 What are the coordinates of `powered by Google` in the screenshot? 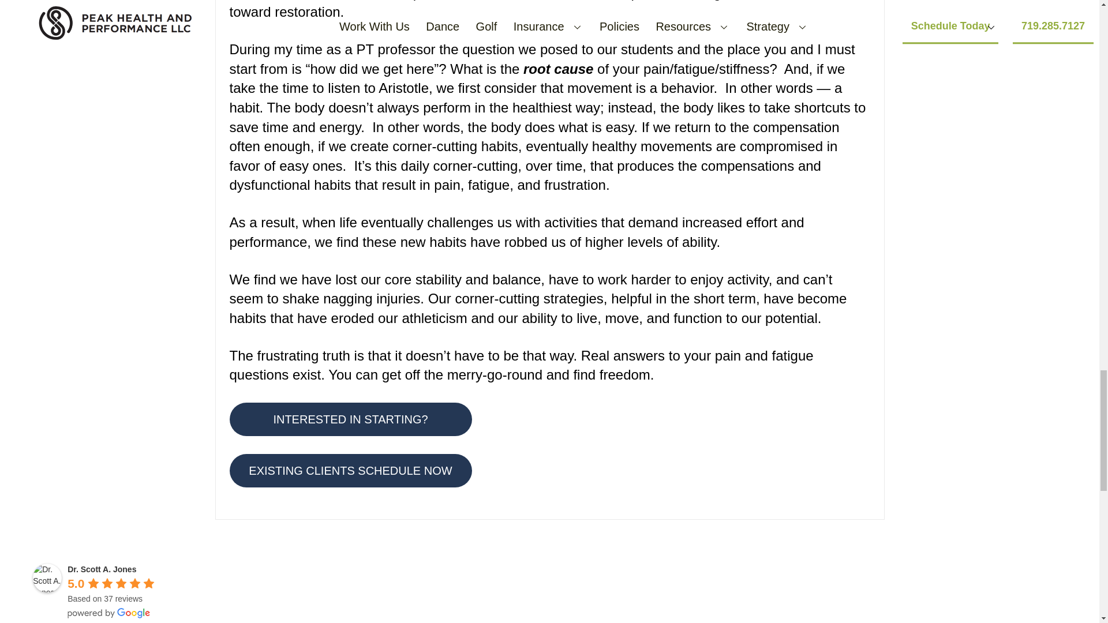 It's located at (109, 613).